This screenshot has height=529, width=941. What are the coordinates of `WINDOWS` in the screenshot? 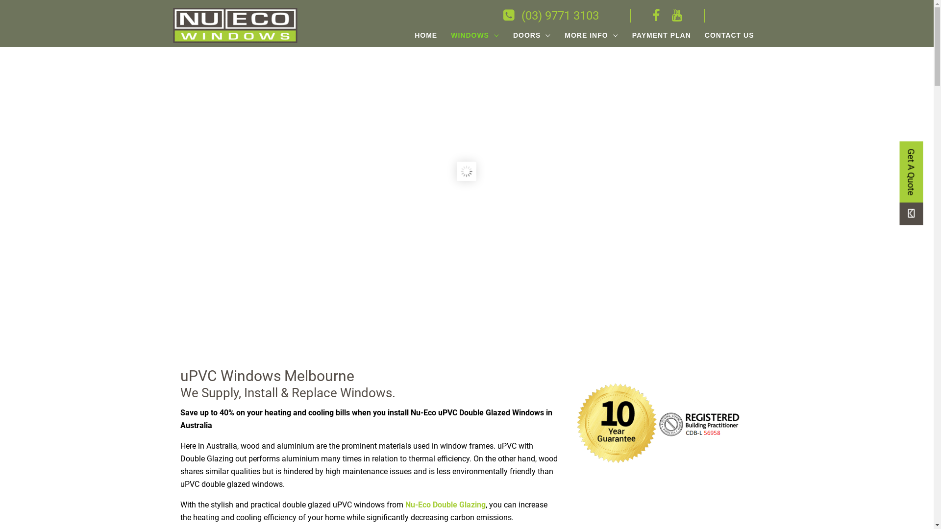 It's located at (475, 35).